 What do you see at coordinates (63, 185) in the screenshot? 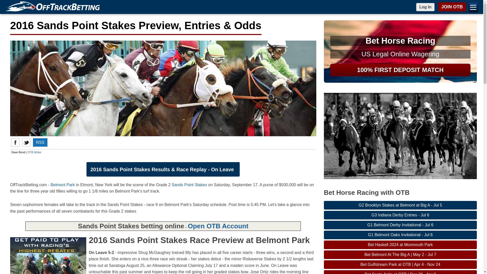
I see `Belmont Park` at bounding box center [63, 185].